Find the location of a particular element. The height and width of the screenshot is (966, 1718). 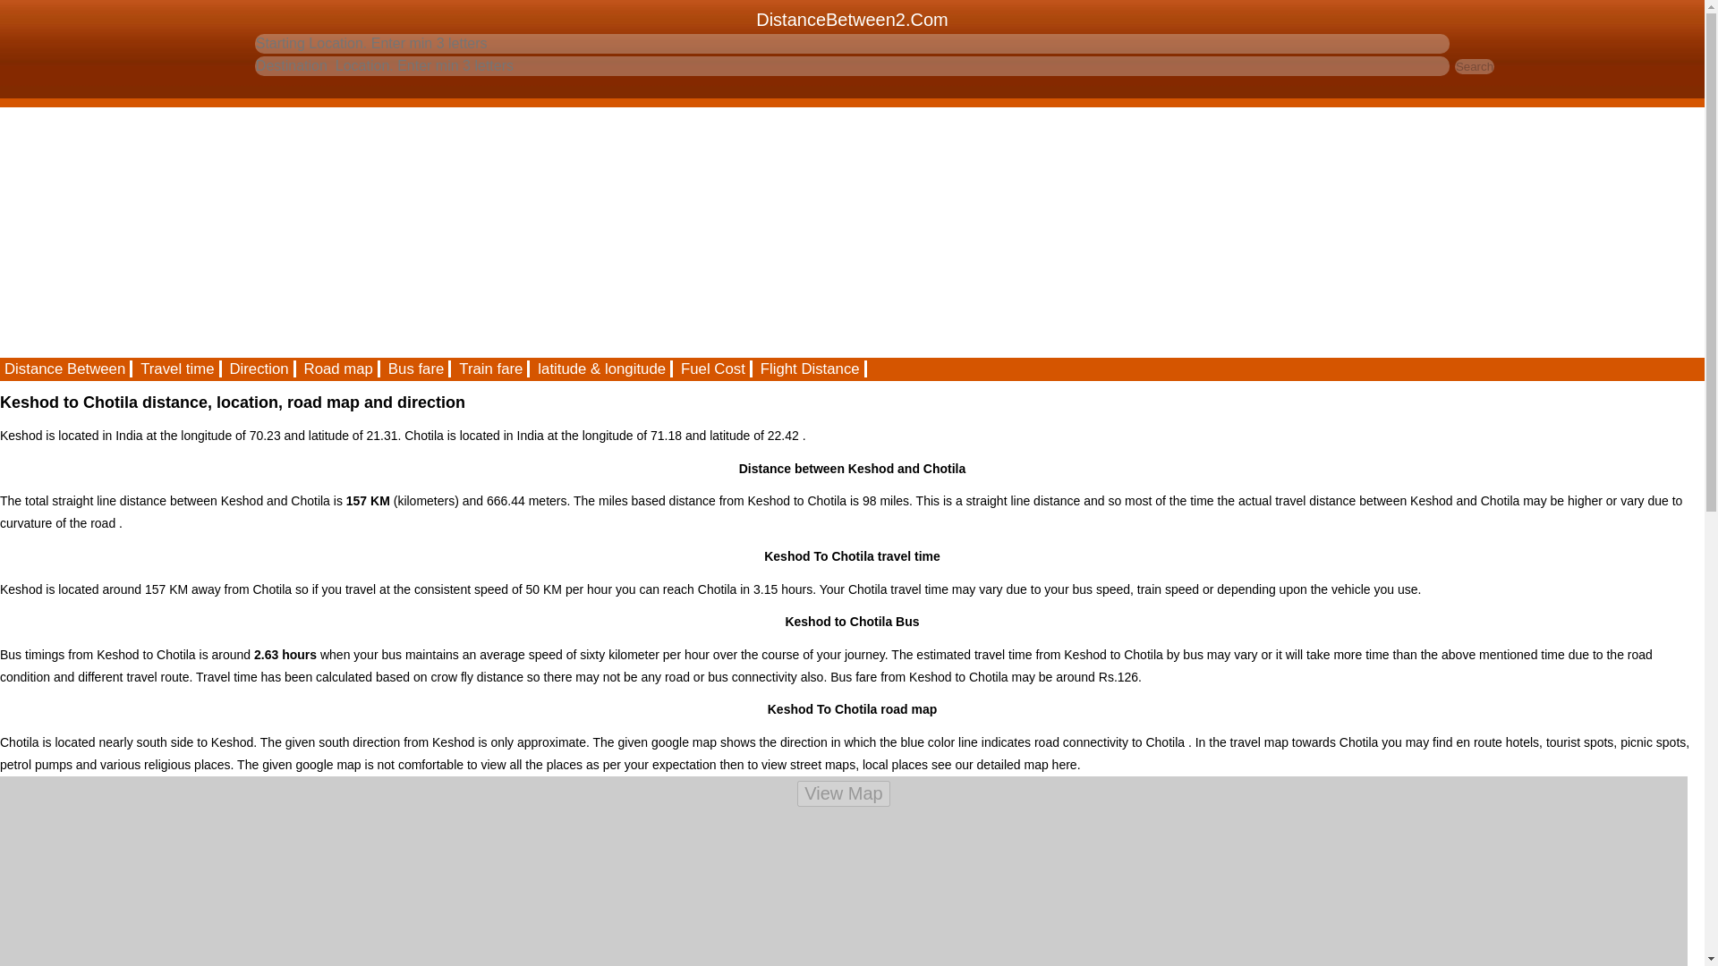

Flight Distance is located at coordinates (811, 369).